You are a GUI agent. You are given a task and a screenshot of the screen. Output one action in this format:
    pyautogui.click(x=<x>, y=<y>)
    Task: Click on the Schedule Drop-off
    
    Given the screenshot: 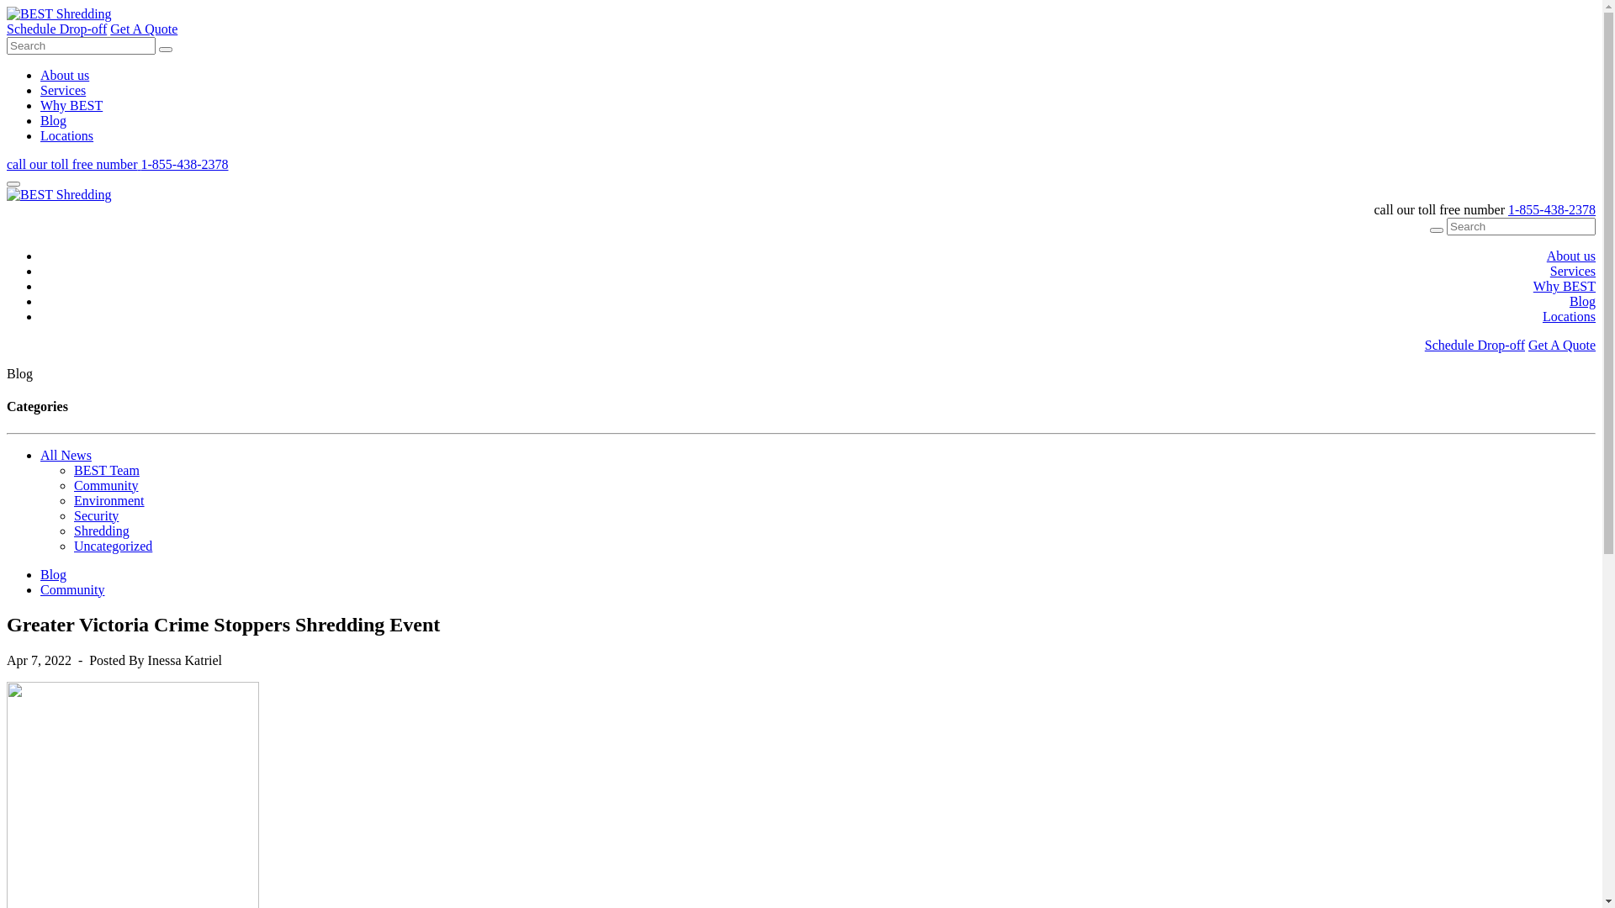 What is the action you would take?
    pyautogui.click(x=1475, y=345)
    